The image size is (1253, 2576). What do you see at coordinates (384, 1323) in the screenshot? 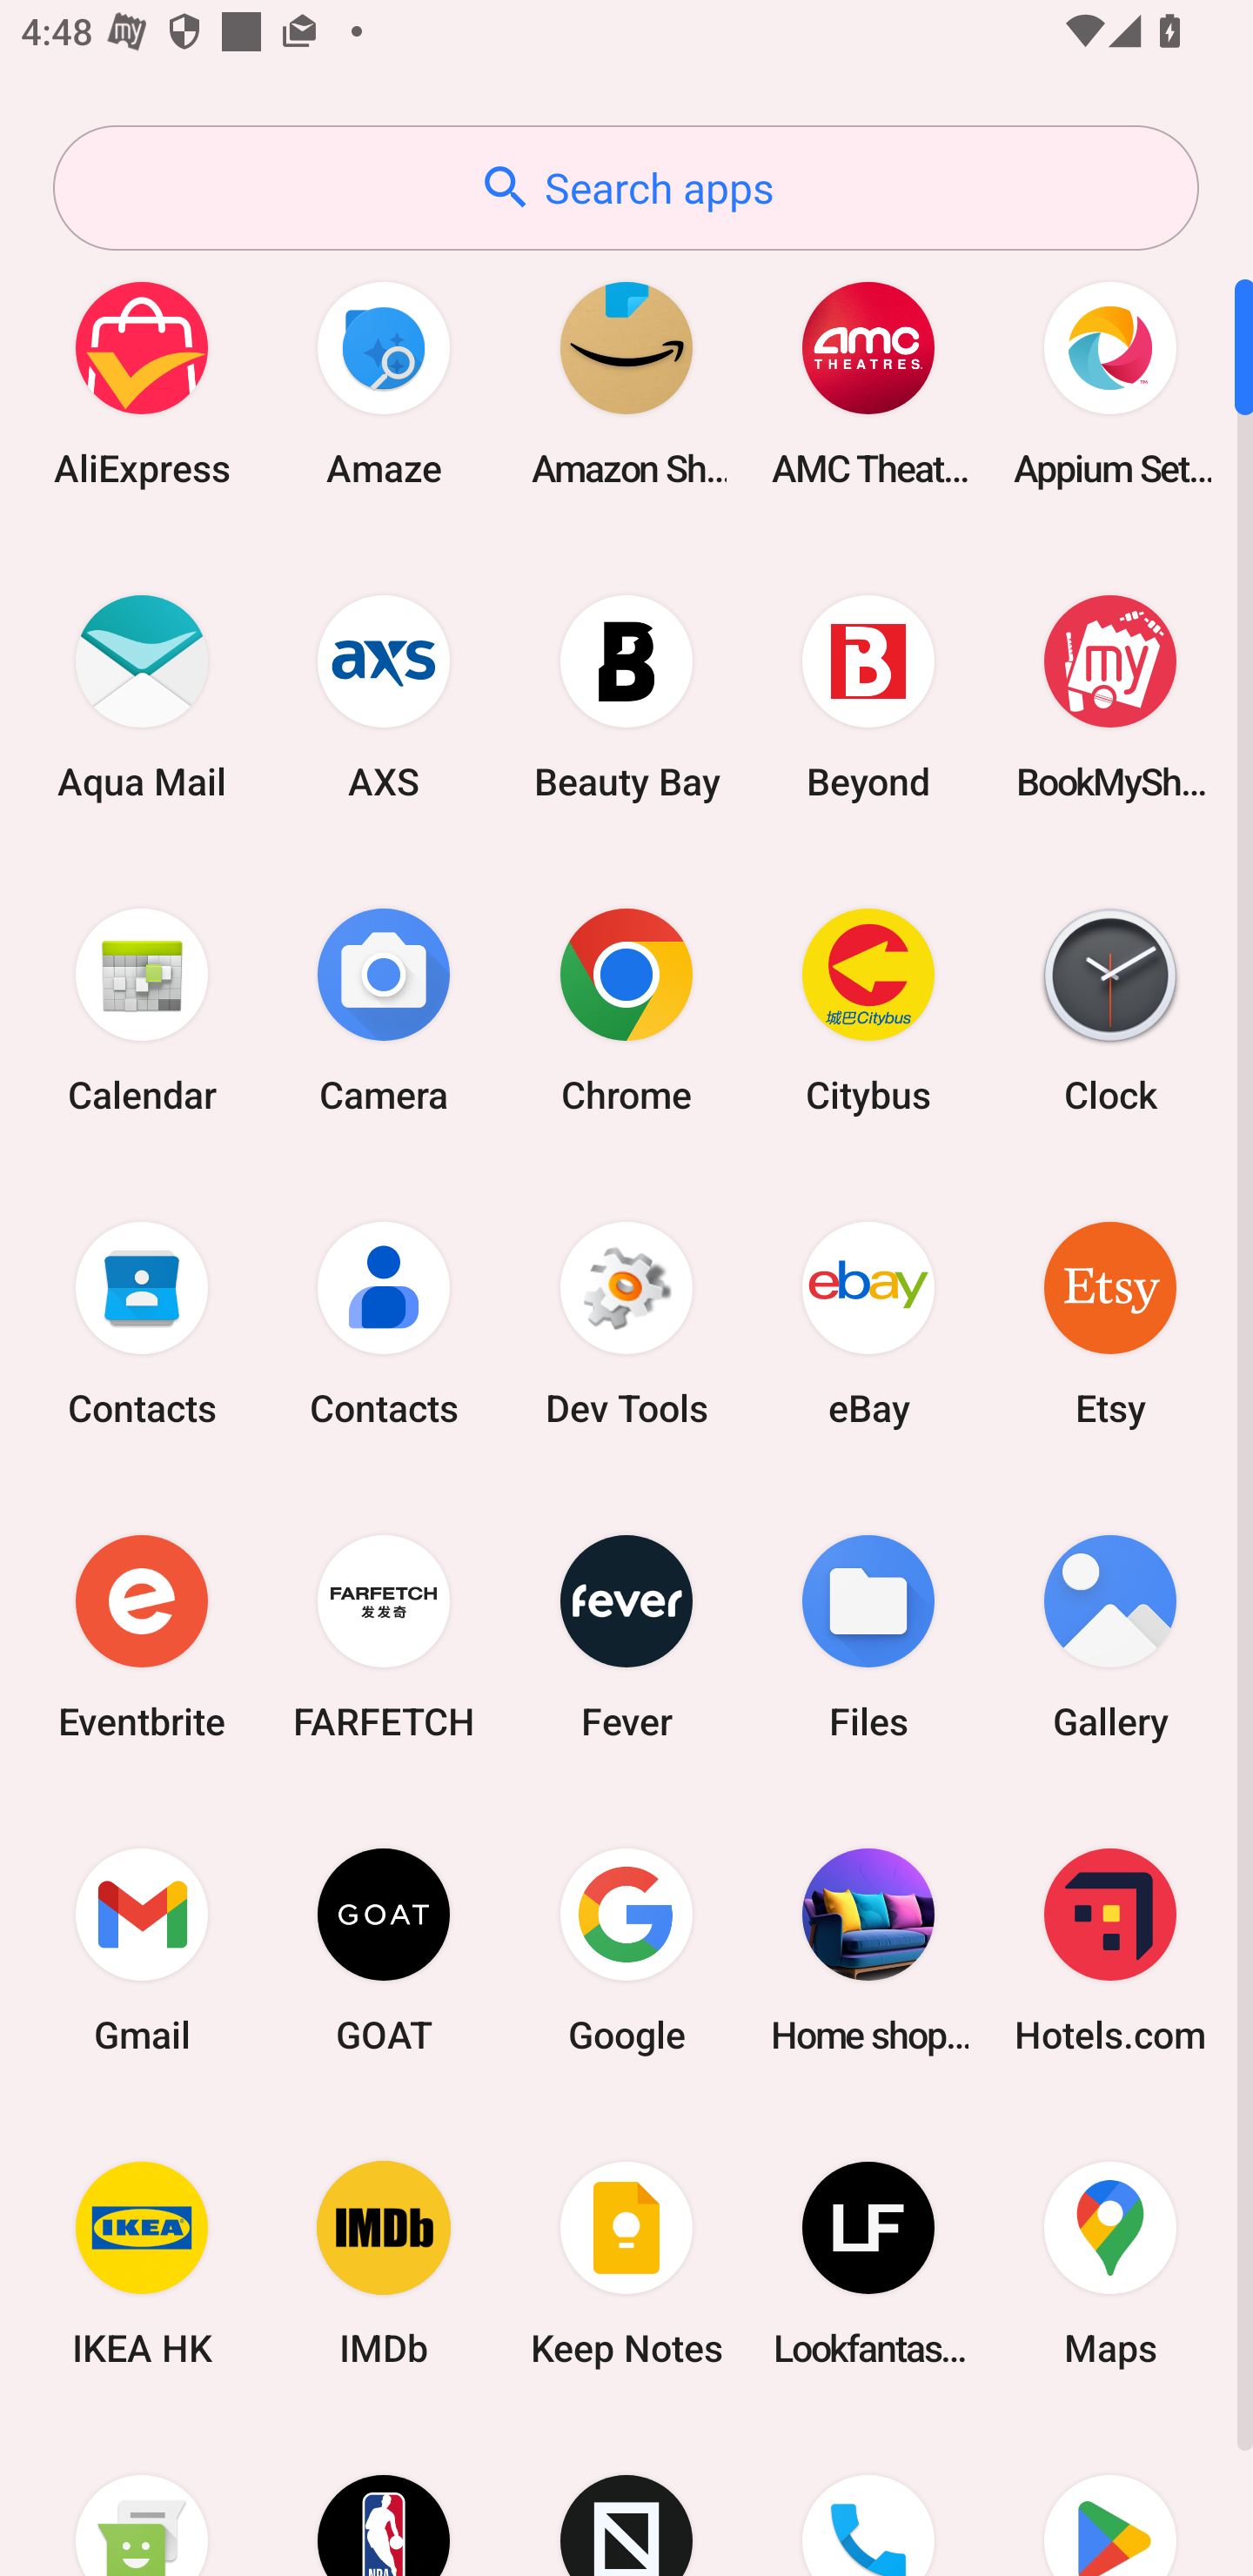
I see `Contacts` at bounding box center [384, 1323].